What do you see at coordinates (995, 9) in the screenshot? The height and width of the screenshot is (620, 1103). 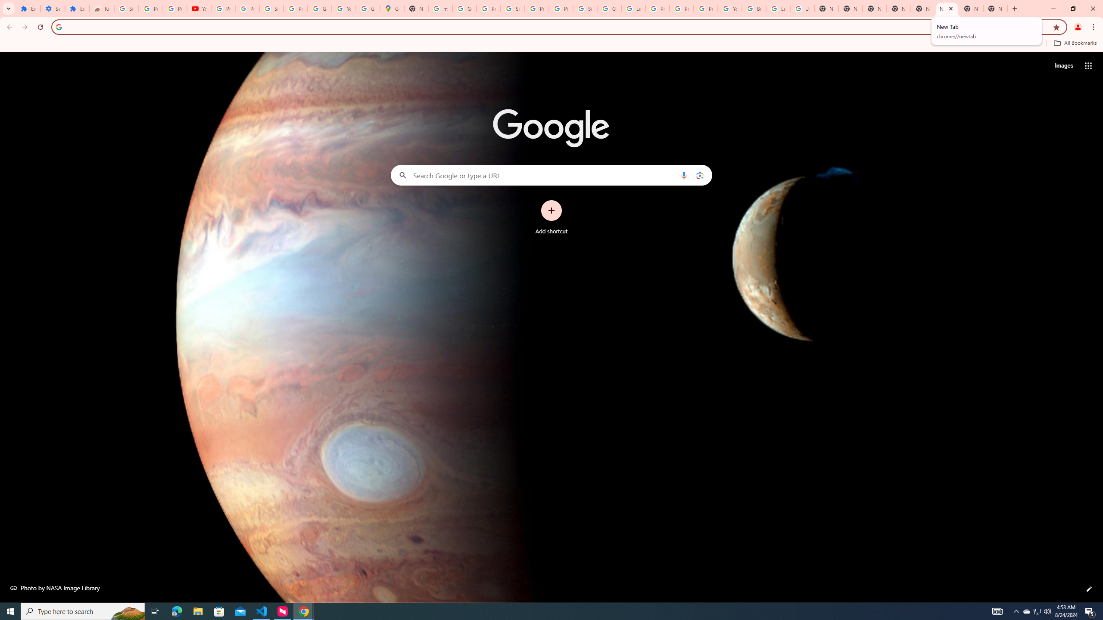 I see `New Tab` at bounding box center [995, 9].